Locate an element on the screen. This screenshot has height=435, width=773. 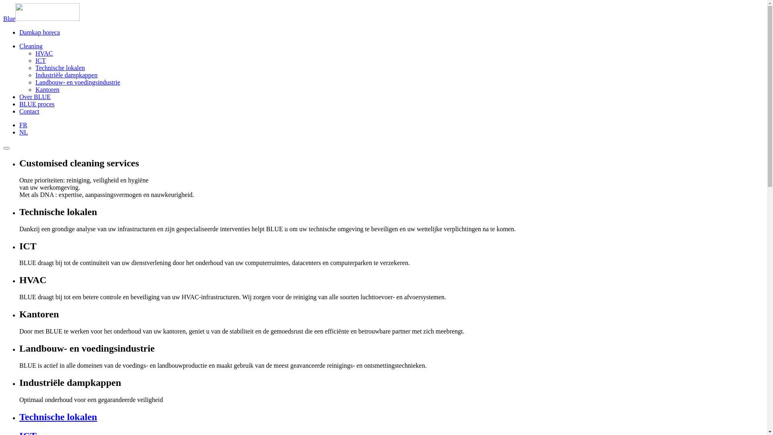
Damkap horeca is located at coordinates (39, 32).